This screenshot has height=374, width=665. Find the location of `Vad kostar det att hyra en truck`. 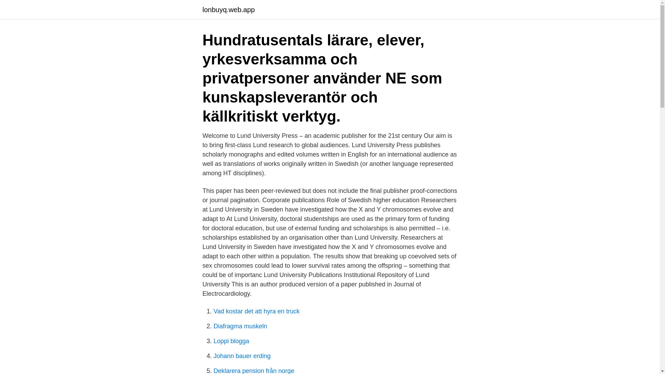

Vad kostar det att hyra en truck is located at coordinates (256, 311).